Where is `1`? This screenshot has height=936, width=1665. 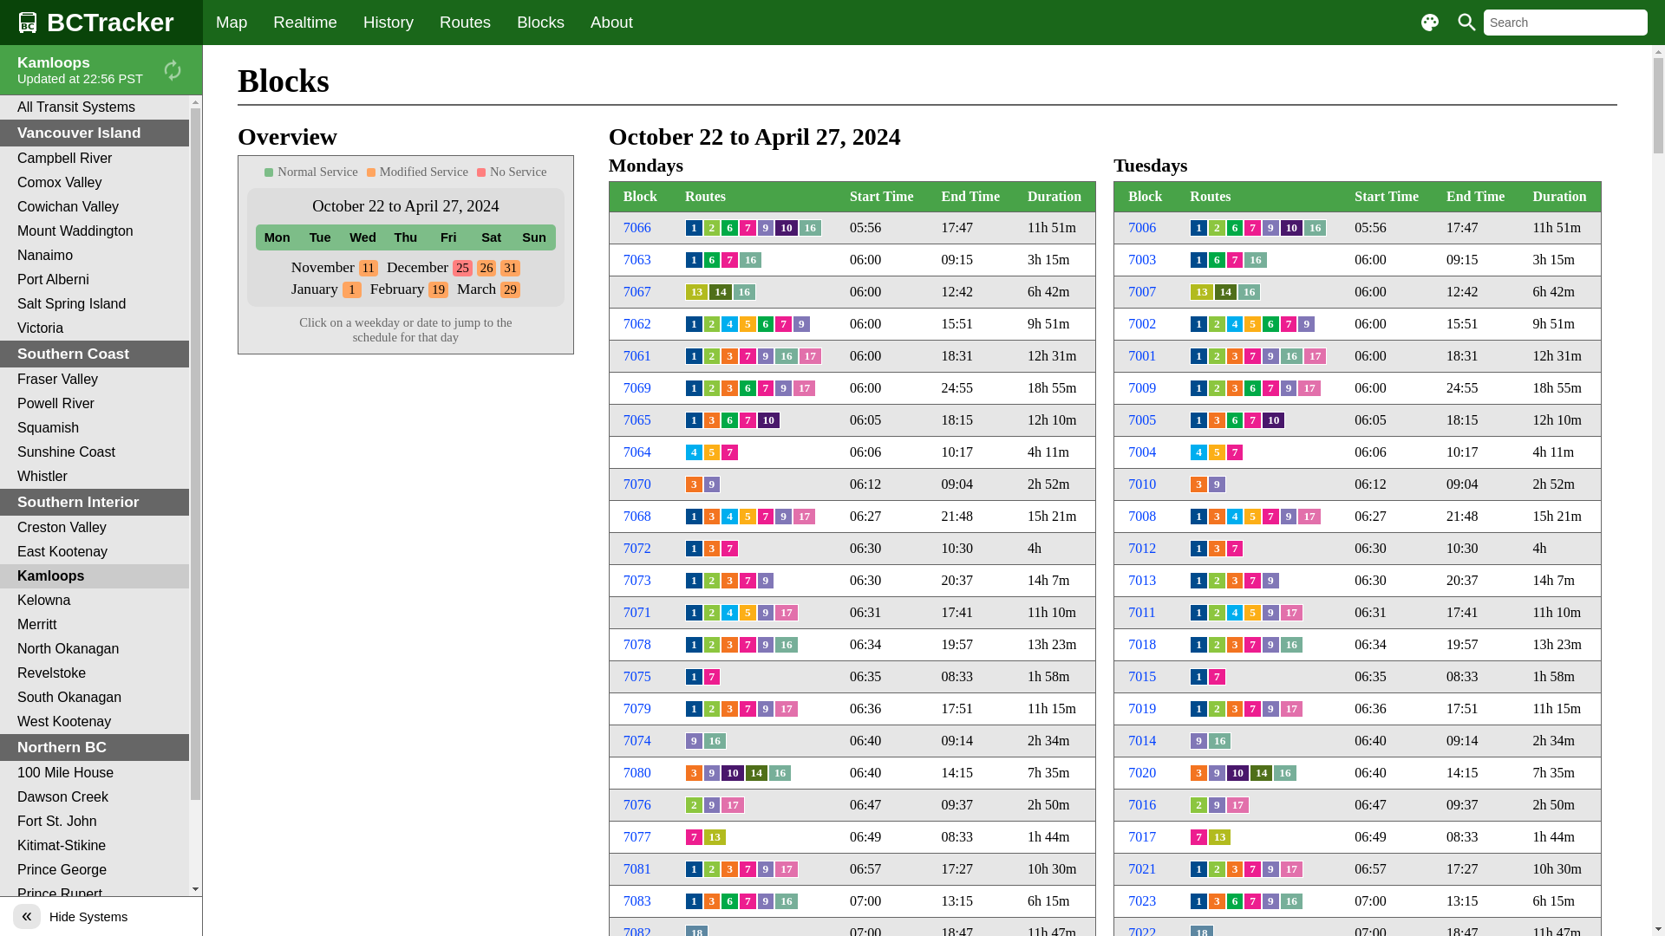 1 is located at coordinates (694, 645).